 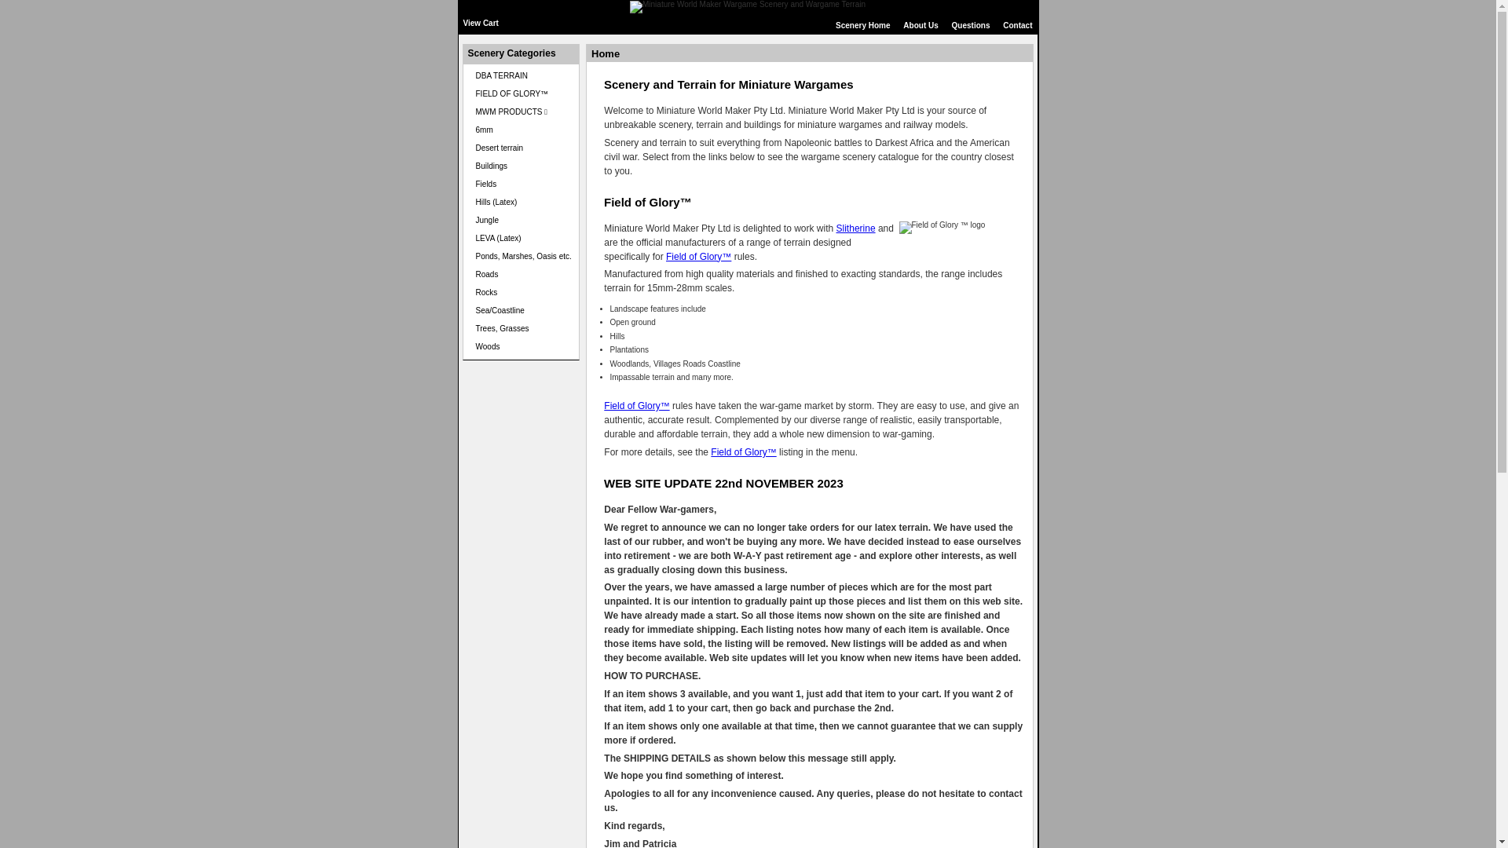 I want to click on Hills (Latex), so click(x=496, y=203).